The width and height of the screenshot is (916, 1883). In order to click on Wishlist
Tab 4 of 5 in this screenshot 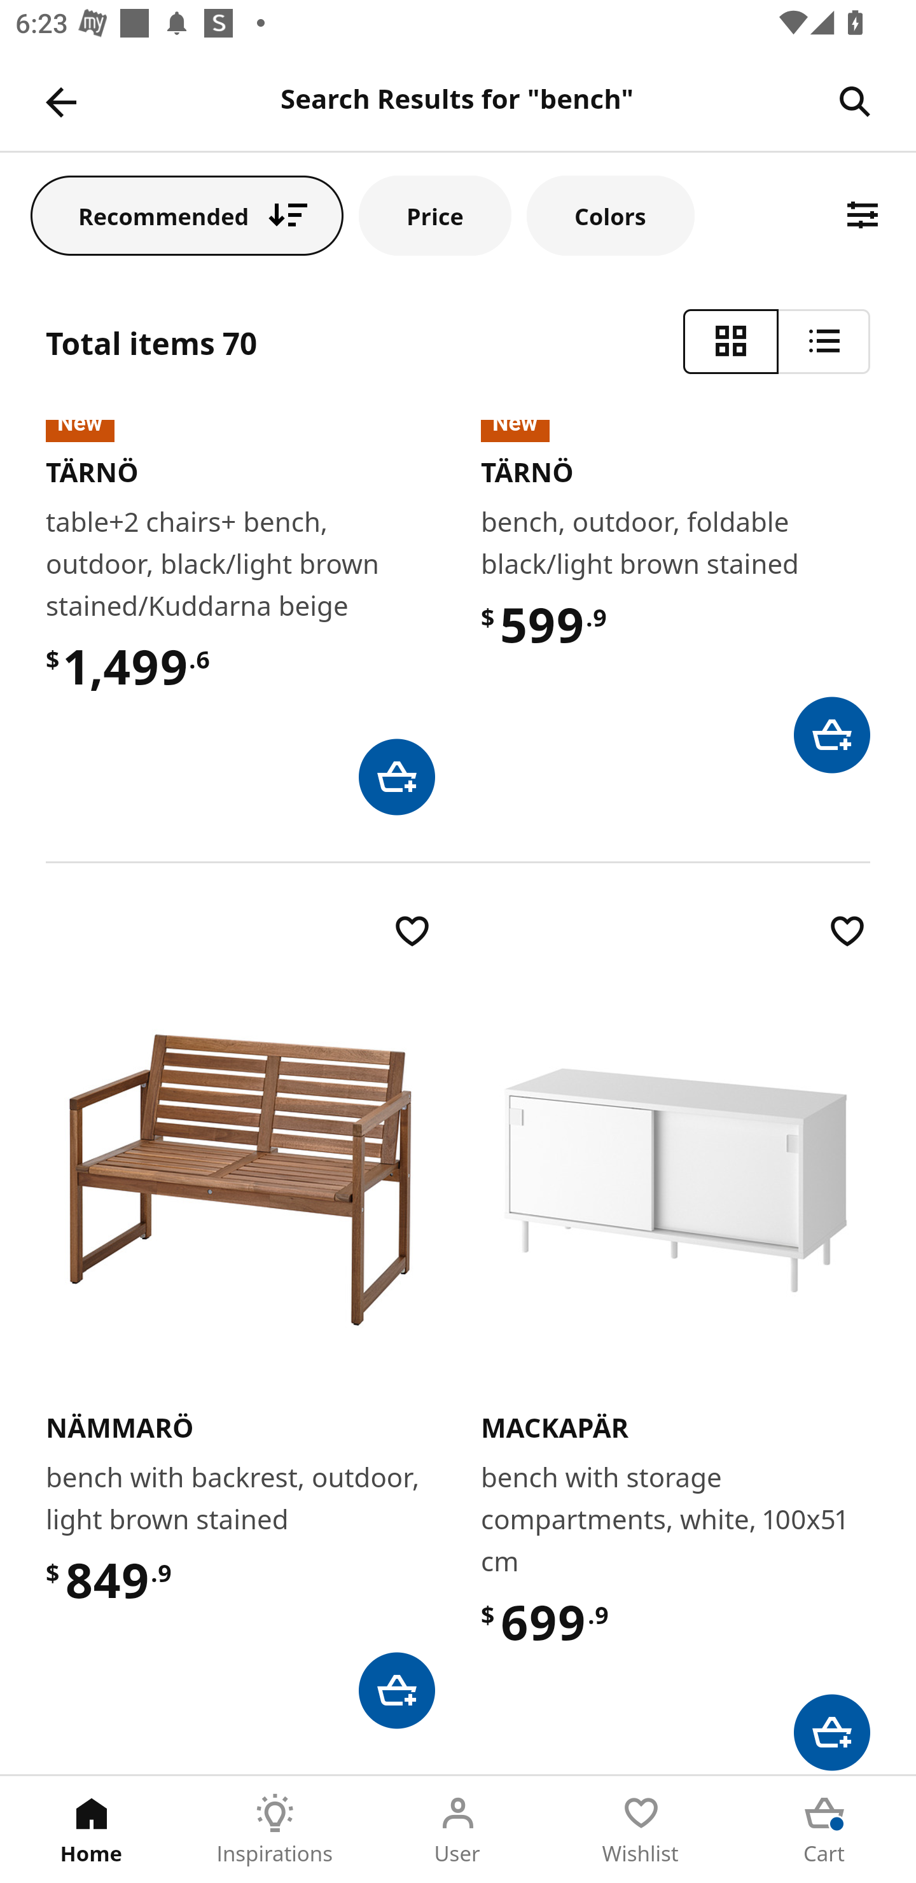, I will do `click(641, 1830)`.